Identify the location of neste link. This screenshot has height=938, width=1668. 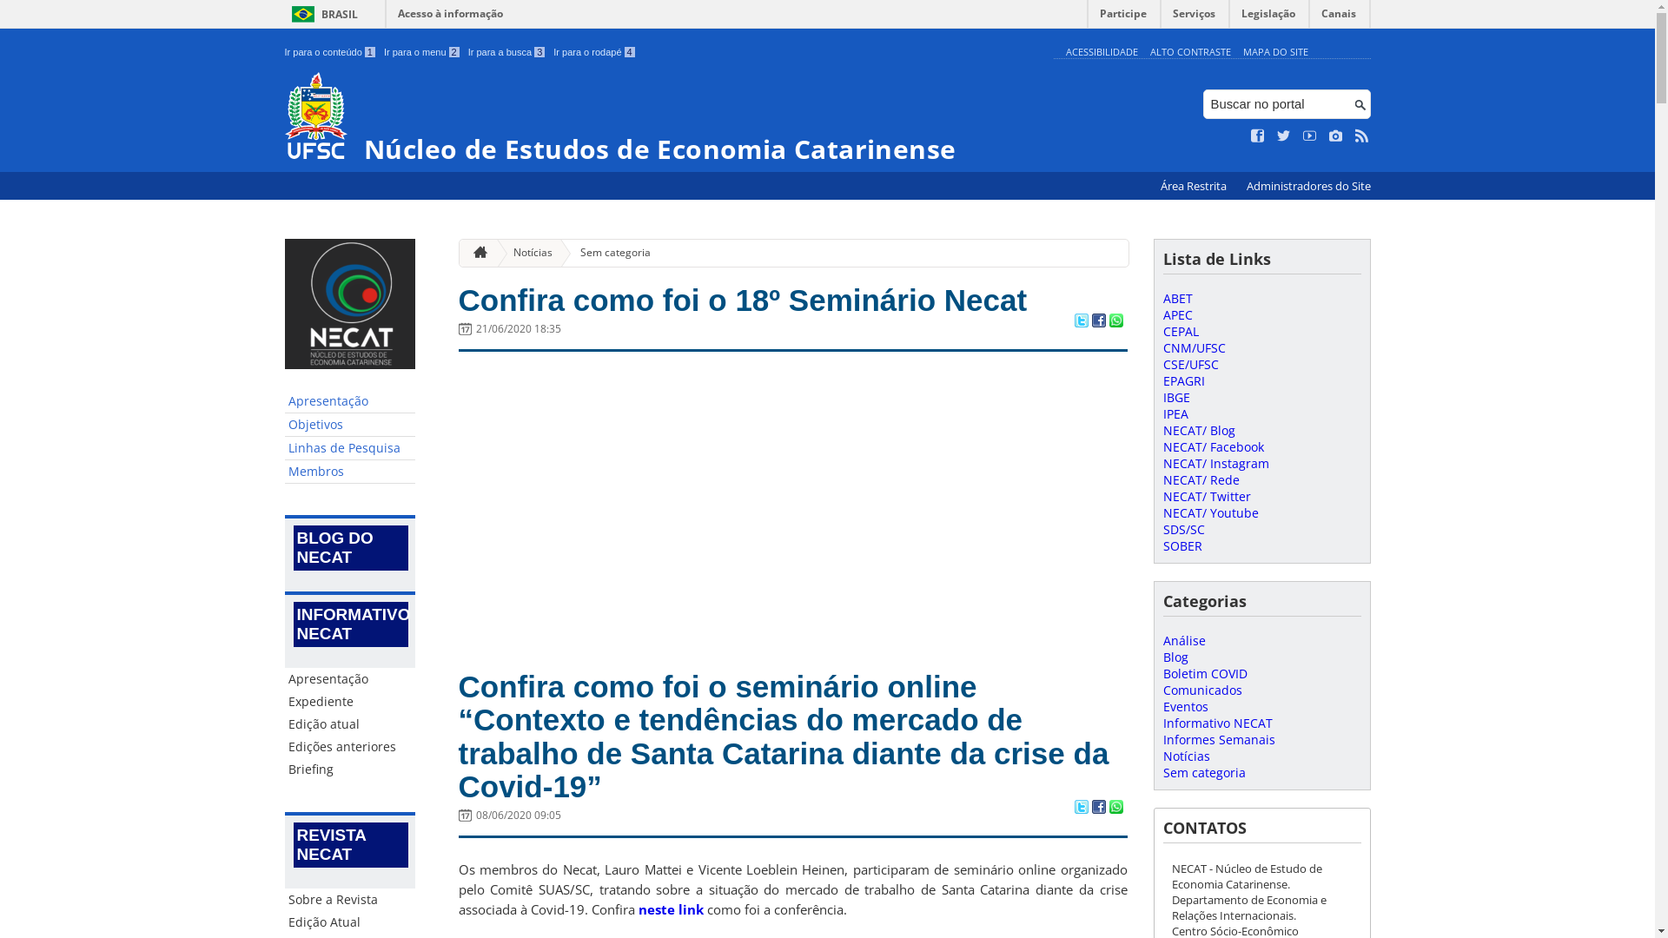
(671, 909).